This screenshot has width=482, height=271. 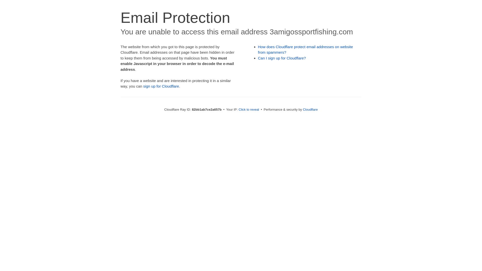 I want to click on sign up for Cloudflare, so click(x=161, y=86).